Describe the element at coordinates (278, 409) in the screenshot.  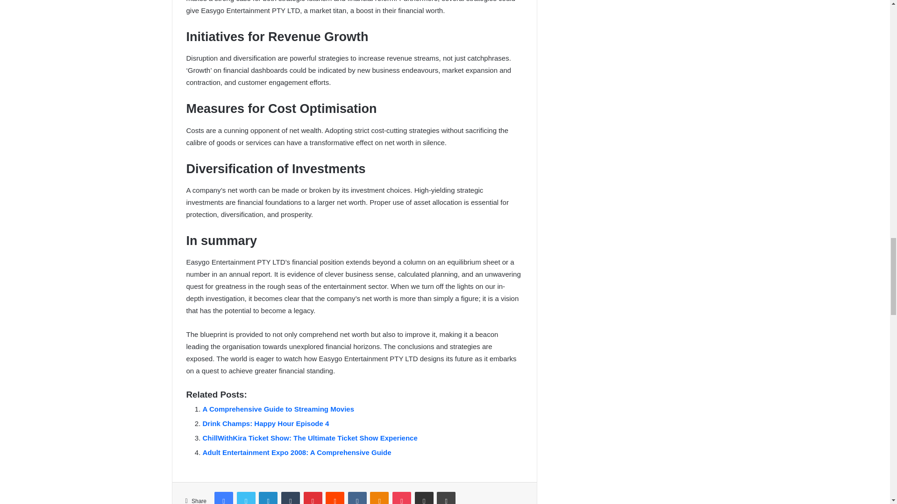
I see `A Comprehensive Guide to Streaming Movies` at that location.